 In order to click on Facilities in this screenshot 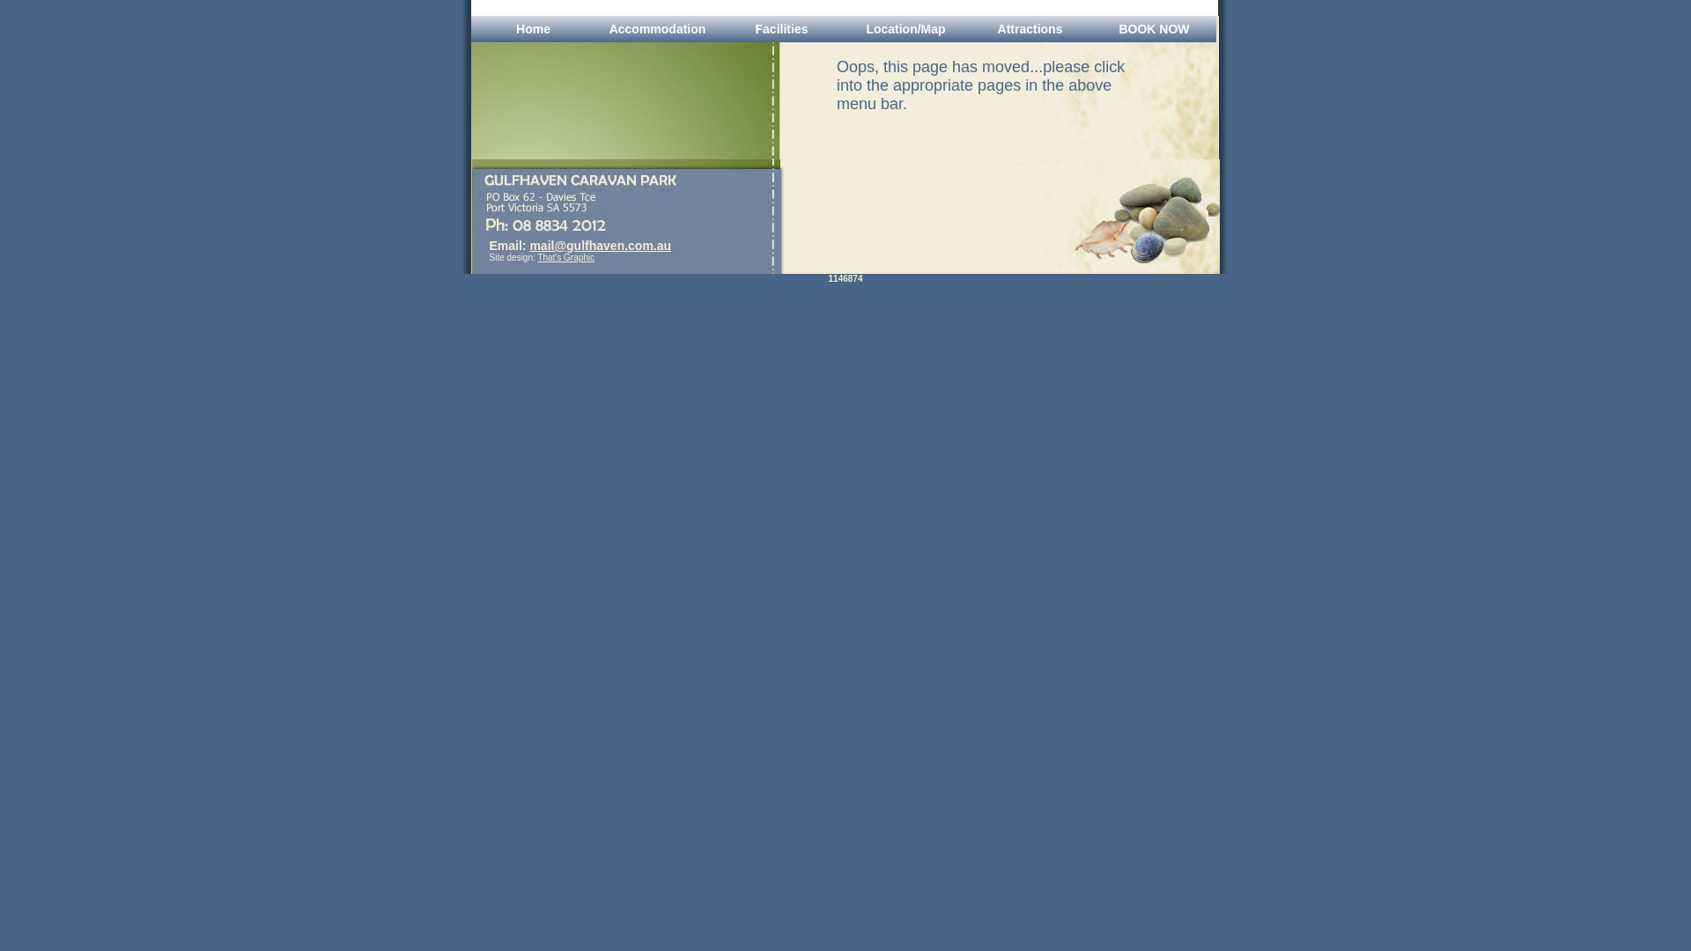, I will do `click(782, 29)`.